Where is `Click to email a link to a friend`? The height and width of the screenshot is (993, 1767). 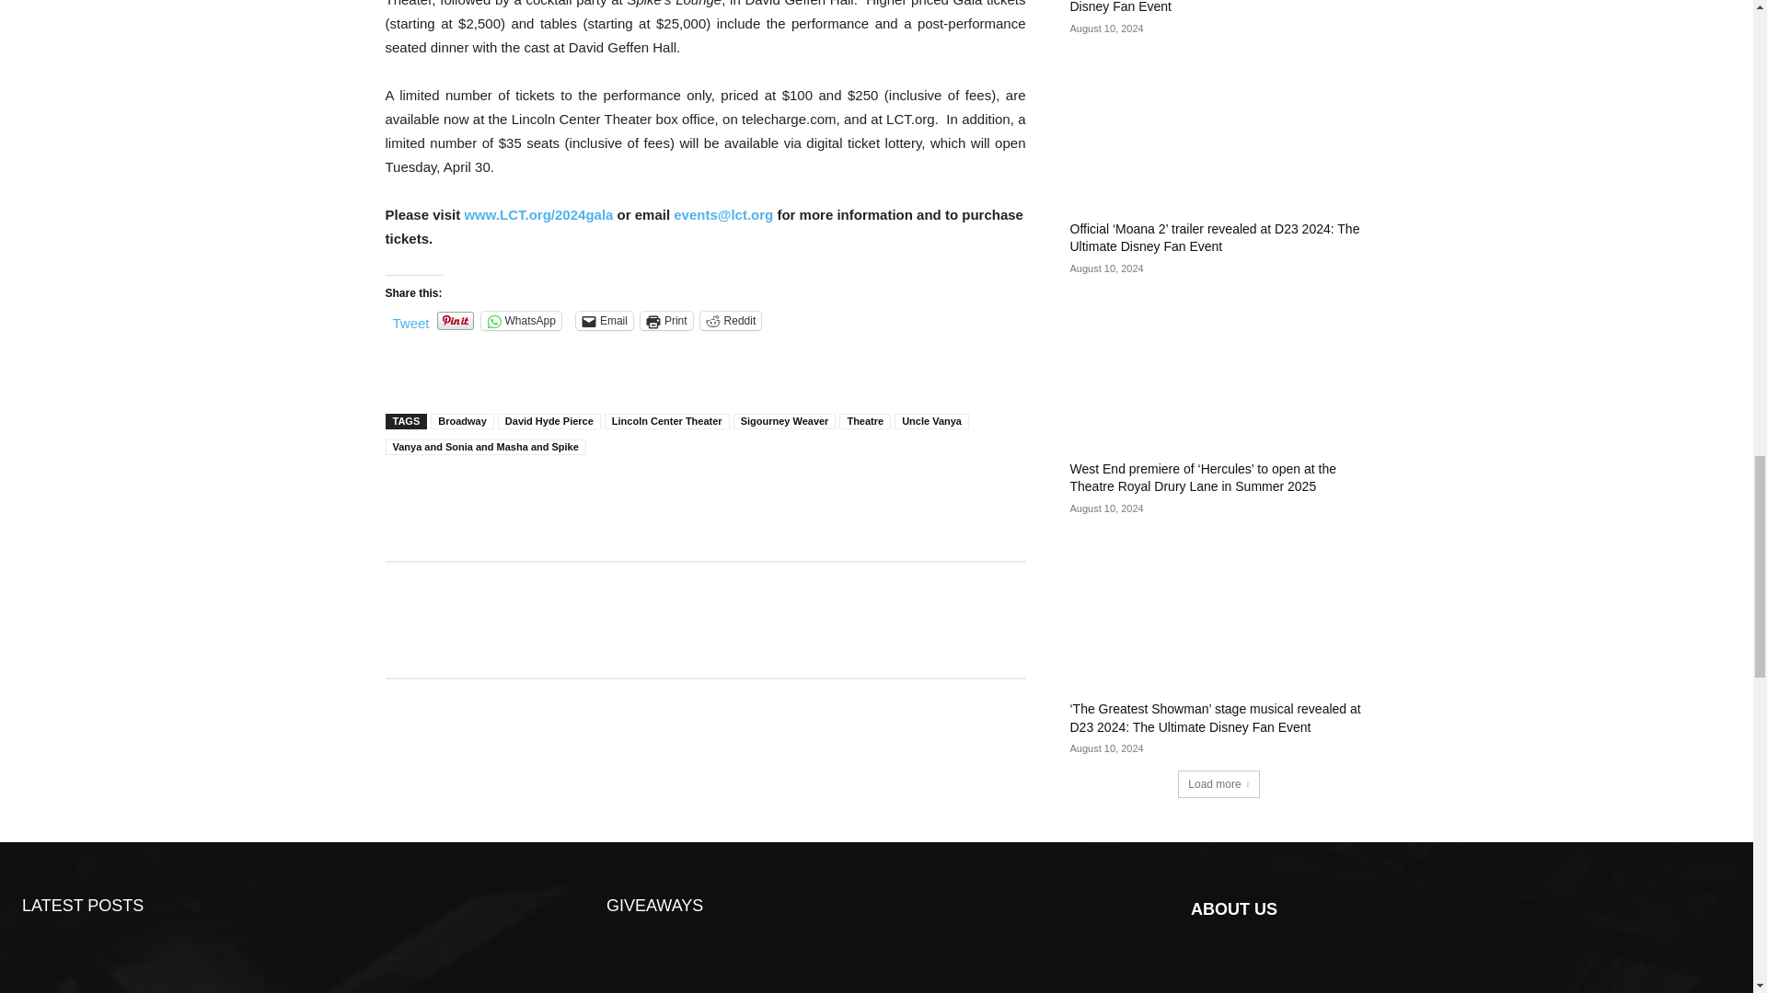 Click to email a link to a friend is located at coordinates (604, 320).